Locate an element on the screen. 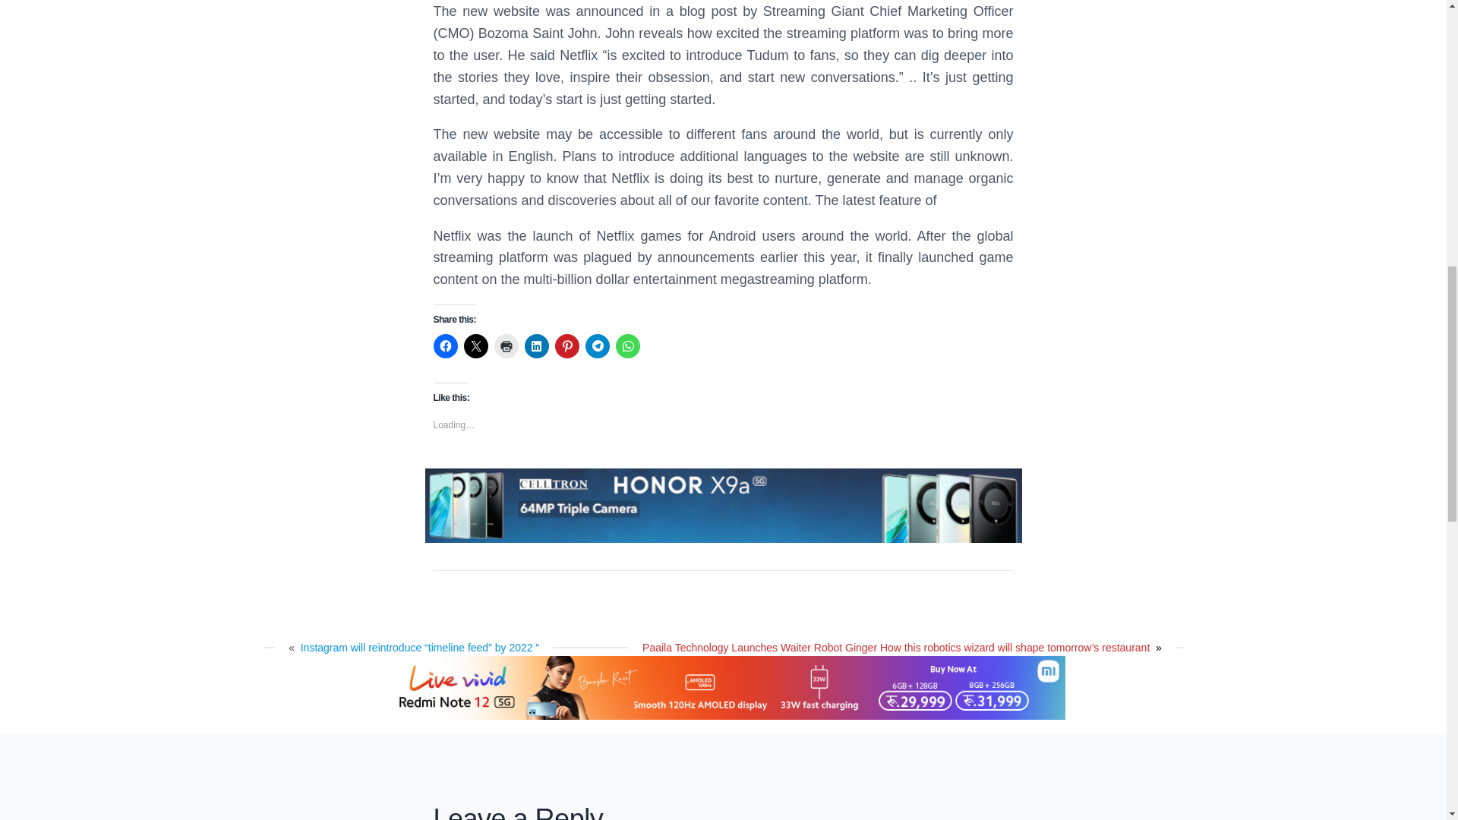  Click to share on LinkedIn is located at coordinates (535, 345).